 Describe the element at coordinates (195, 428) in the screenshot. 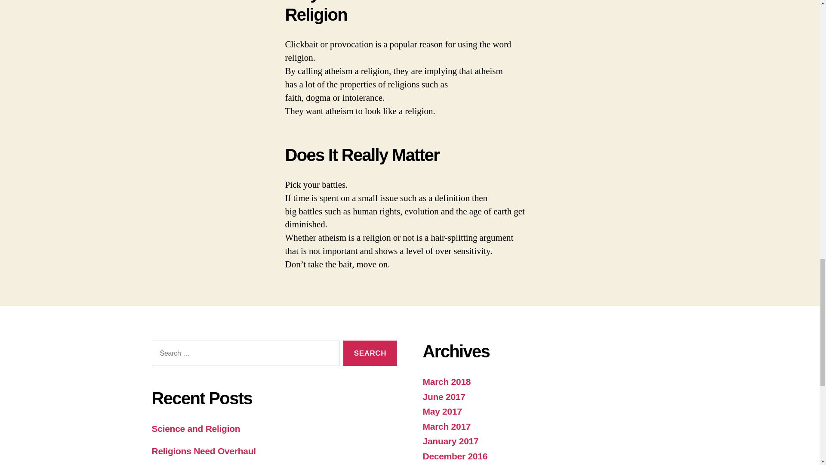

I see `Science and Religion` at that location.